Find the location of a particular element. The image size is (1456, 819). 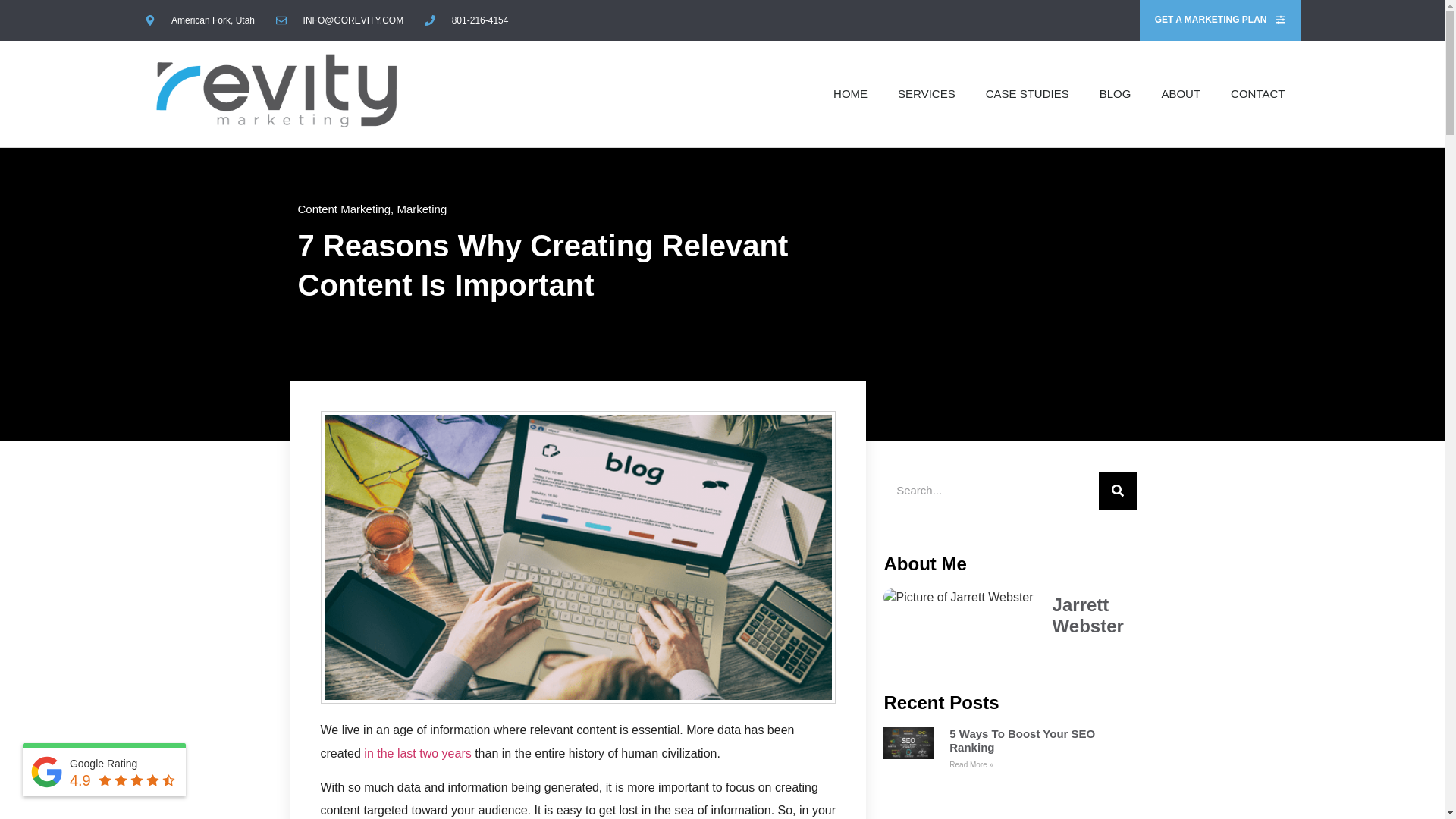

801-216-4154 is located at coordinates (466, 20).